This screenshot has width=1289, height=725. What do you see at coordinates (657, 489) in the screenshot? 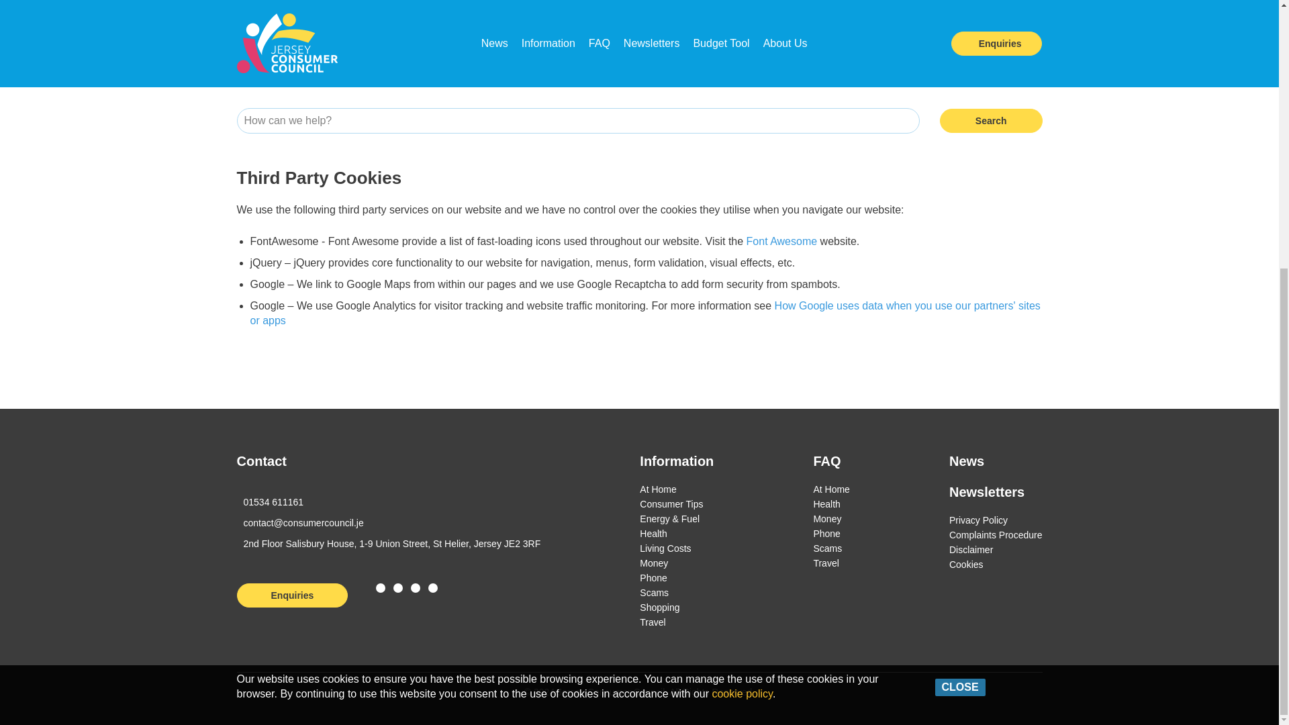
I see `At Home` at bounding box center [657, 489].